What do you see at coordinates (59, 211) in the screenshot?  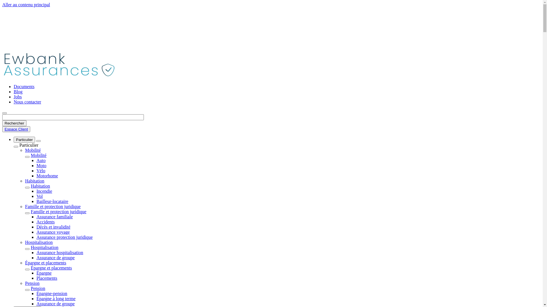 I see `Famille et protection juridique` at bounding box center [59, 211].